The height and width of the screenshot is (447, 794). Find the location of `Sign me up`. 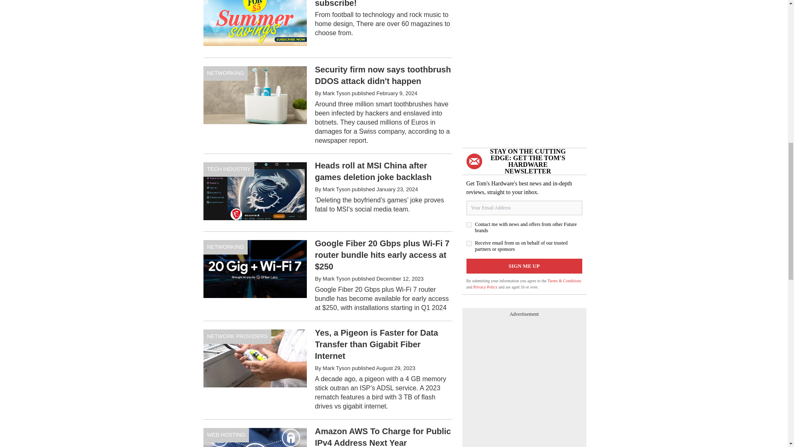

Sign me up is located at coordinates (524, 266).